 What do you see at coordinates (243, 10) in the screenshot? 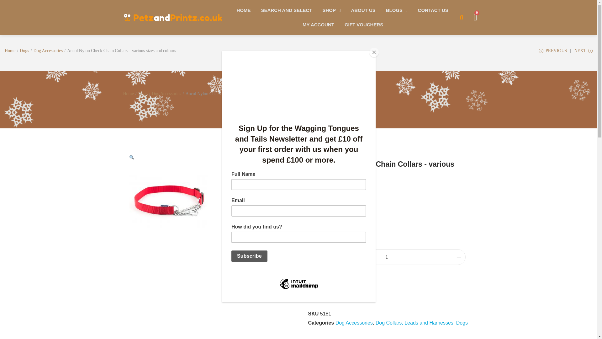
I see `HOME` at bounding box center [243, 10].